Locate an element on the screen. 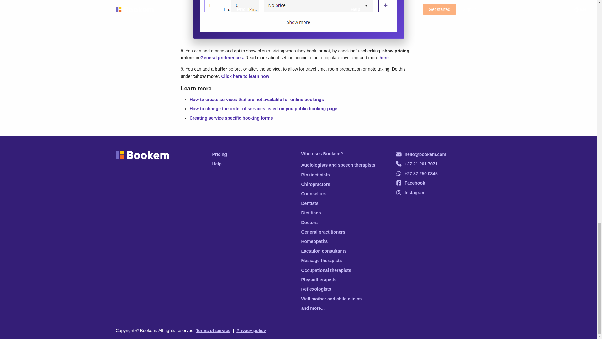 This screenshot has width=602, height=339. Doctors is located at coordinates (343, 222).